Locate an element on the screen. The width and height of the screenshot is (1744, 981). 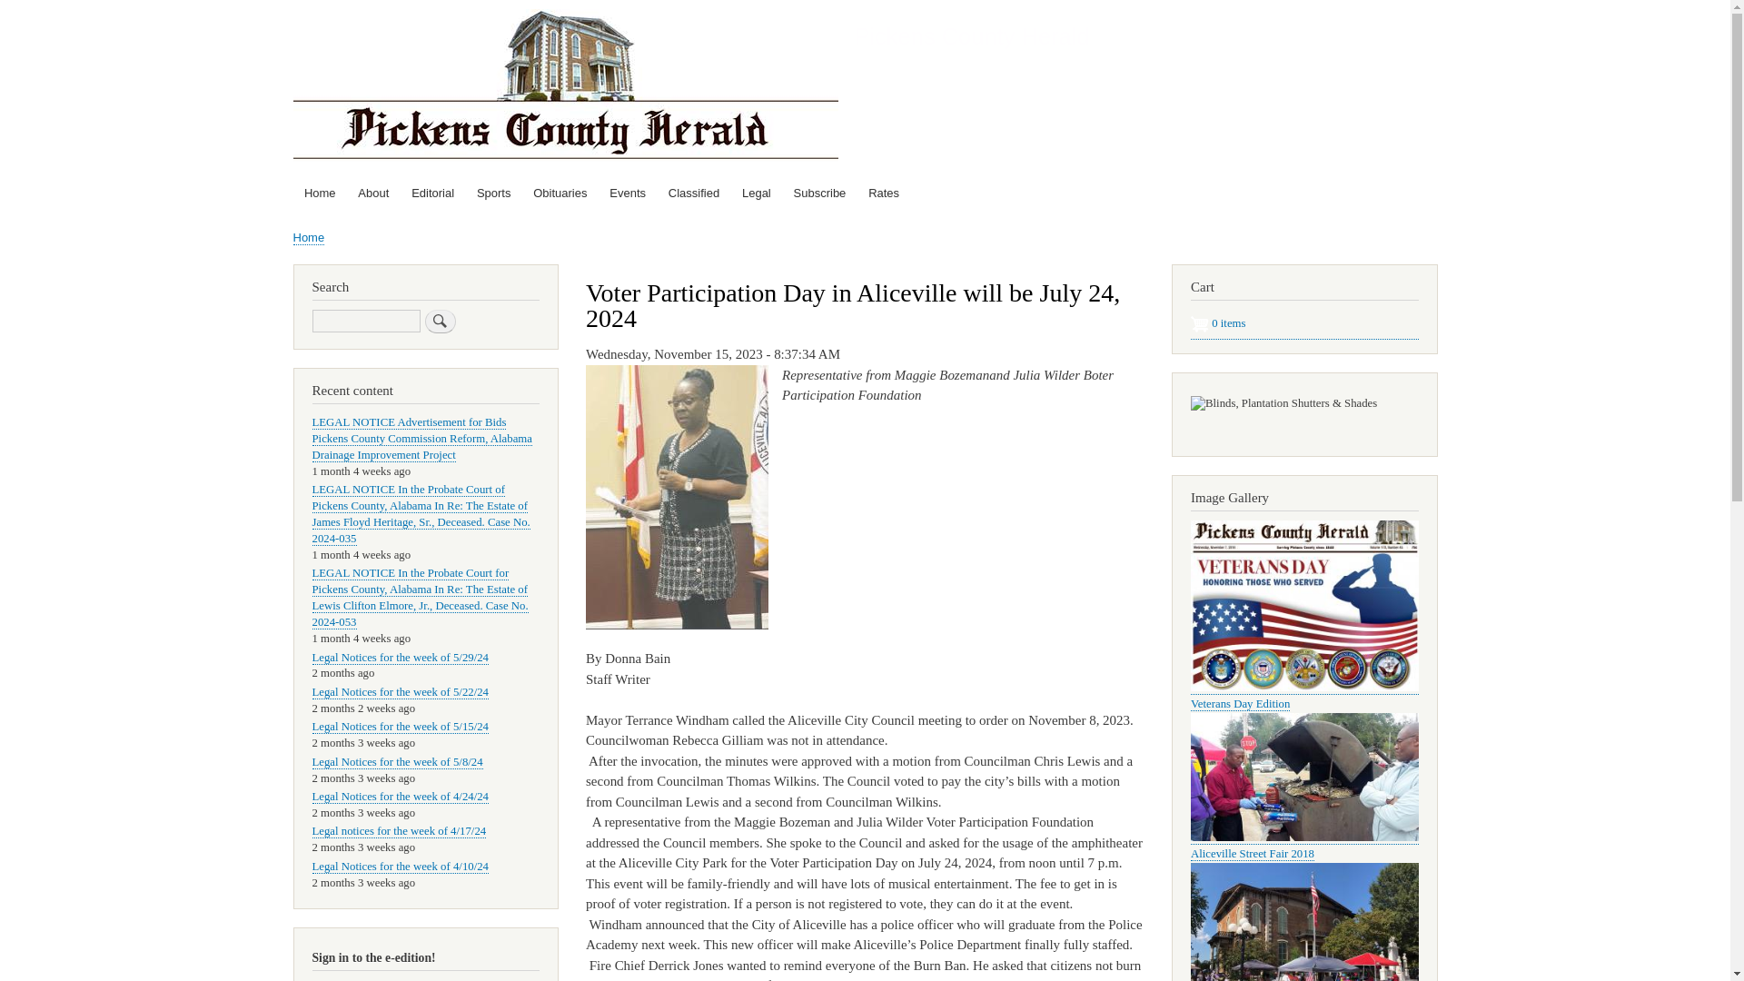
Legal is located at coordinates (757, 193).